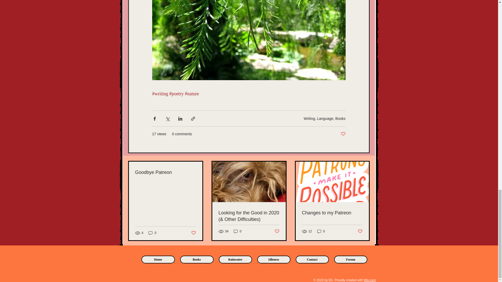 This screenshot has height=282, width=502. I want to click on 0, so click(237, 231).